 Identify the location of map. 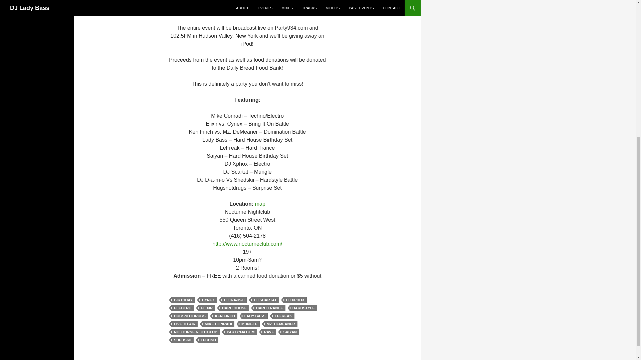
(260, 203).